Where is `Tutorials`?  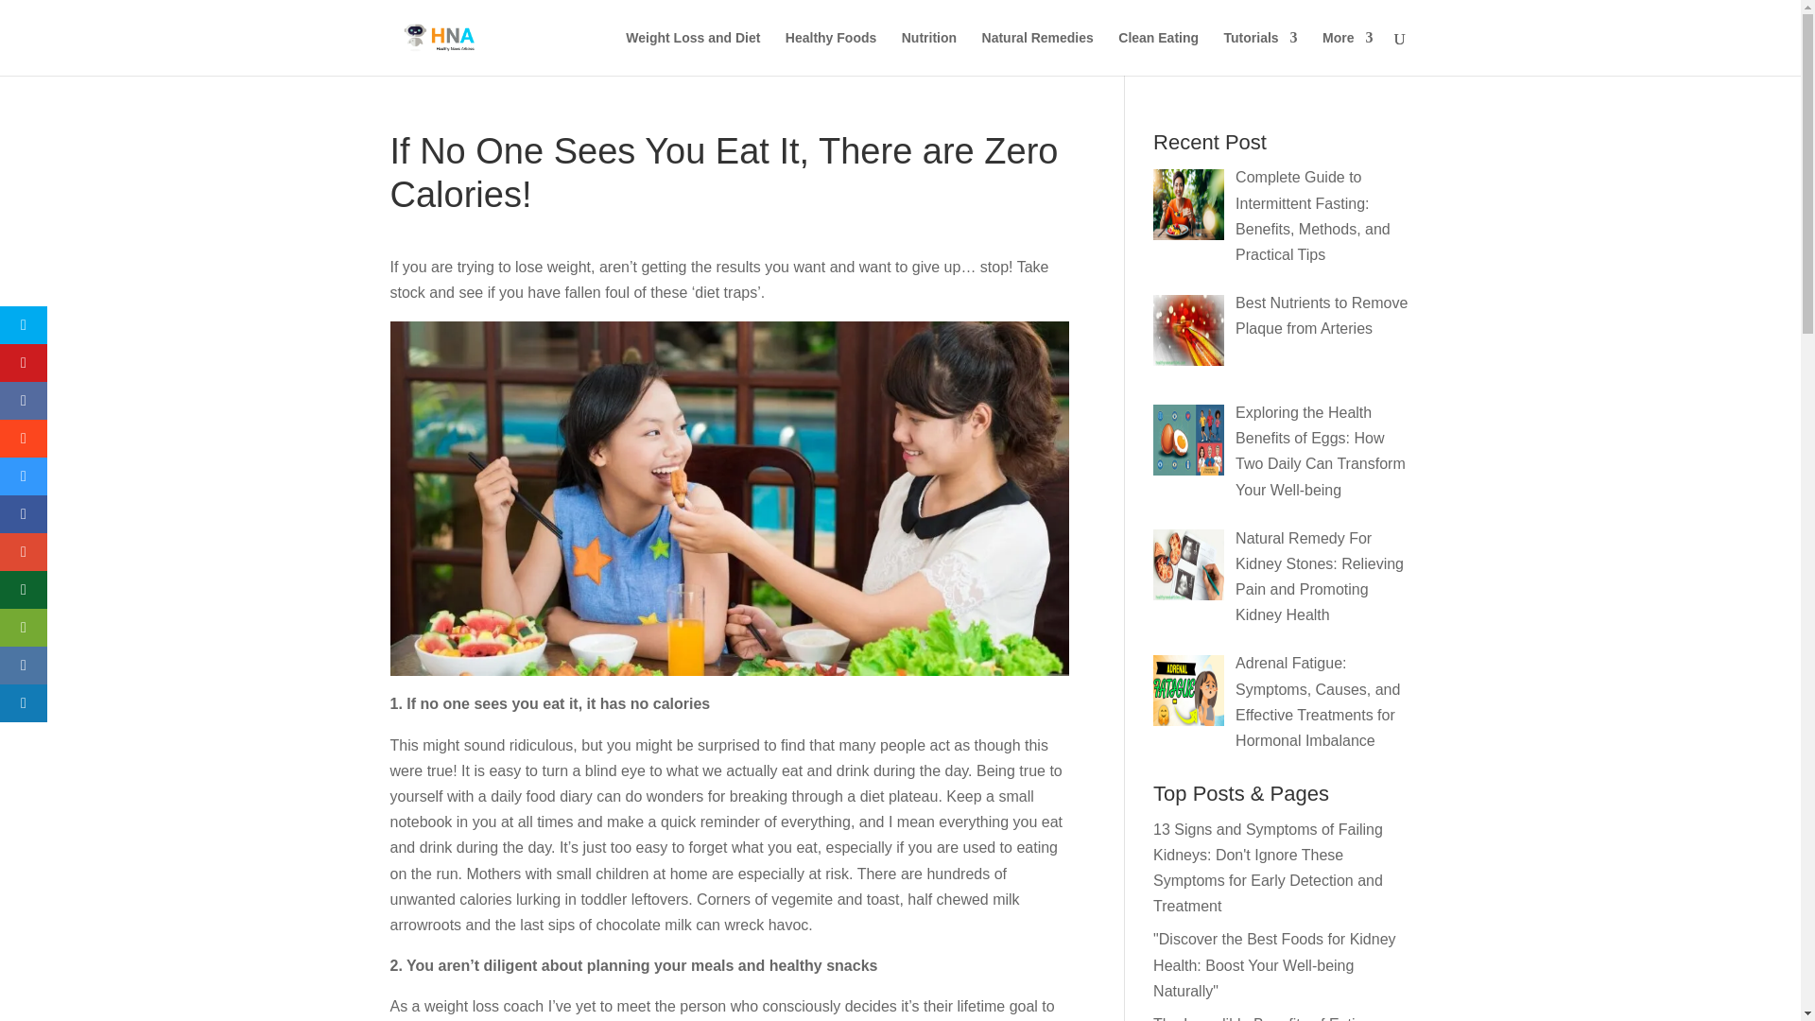 Tutorials is located at coordinates (1260, 53).